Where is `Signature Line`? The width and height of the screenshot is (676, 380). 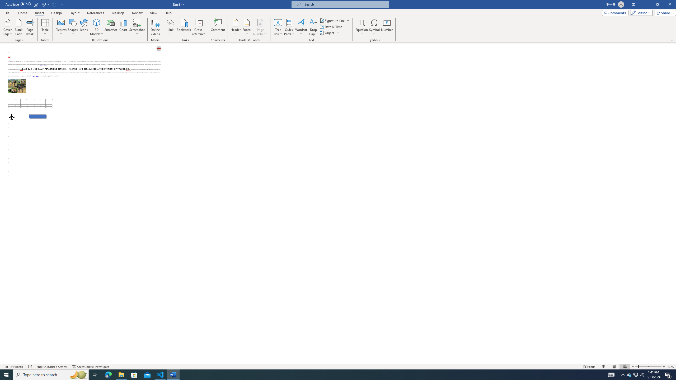 Signature Line is located at coordinates (332, 21).